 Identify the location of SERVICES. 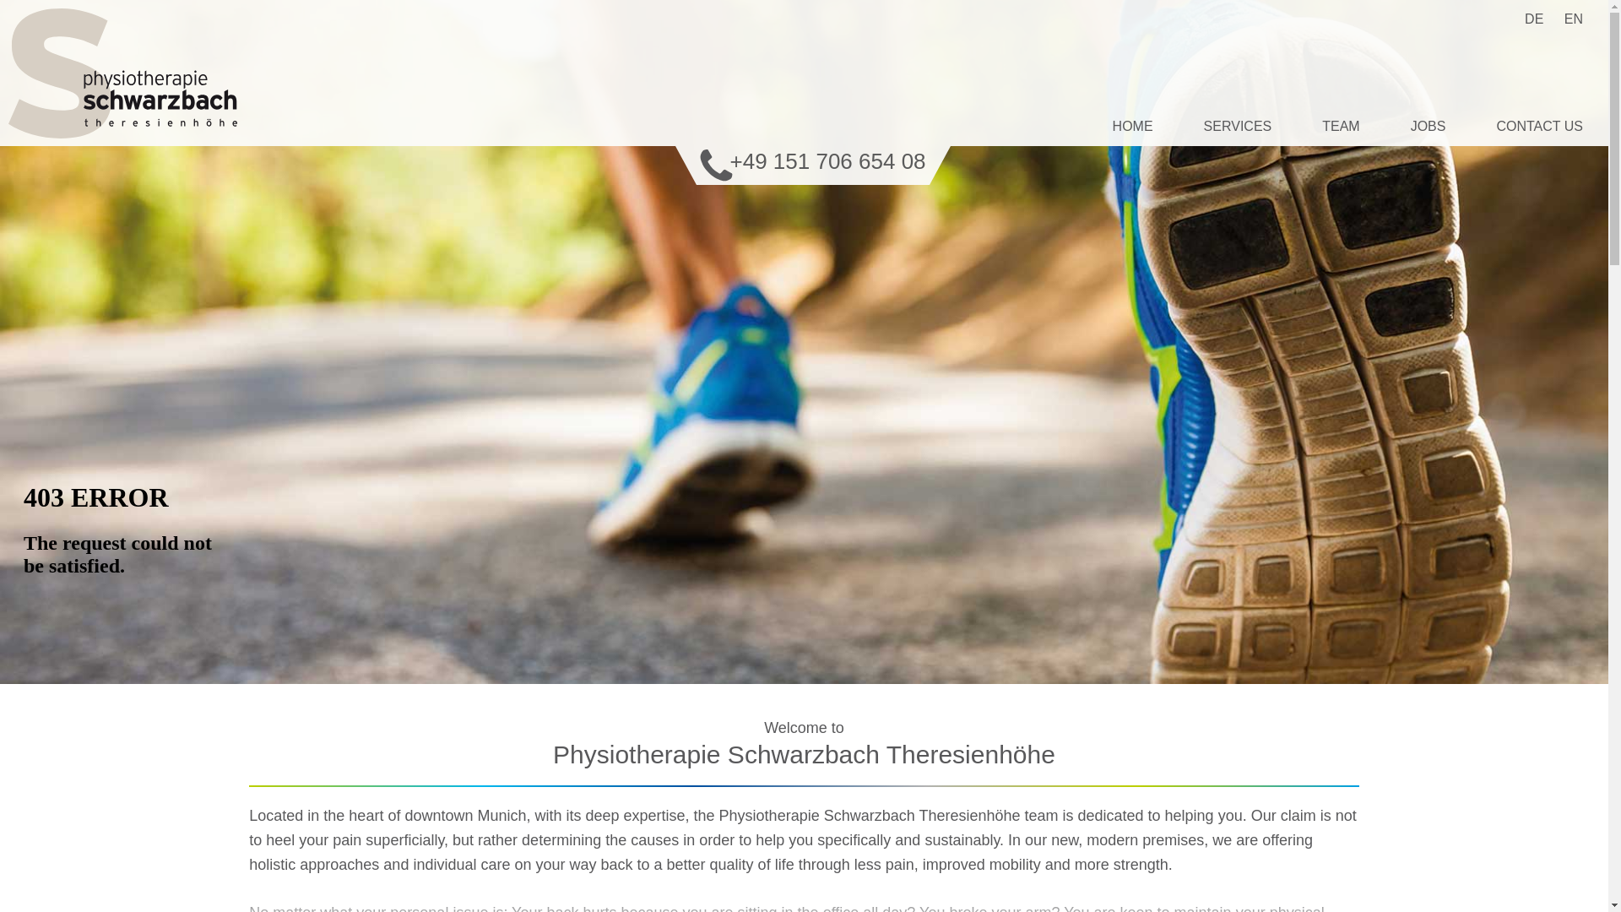
(1238, 126).